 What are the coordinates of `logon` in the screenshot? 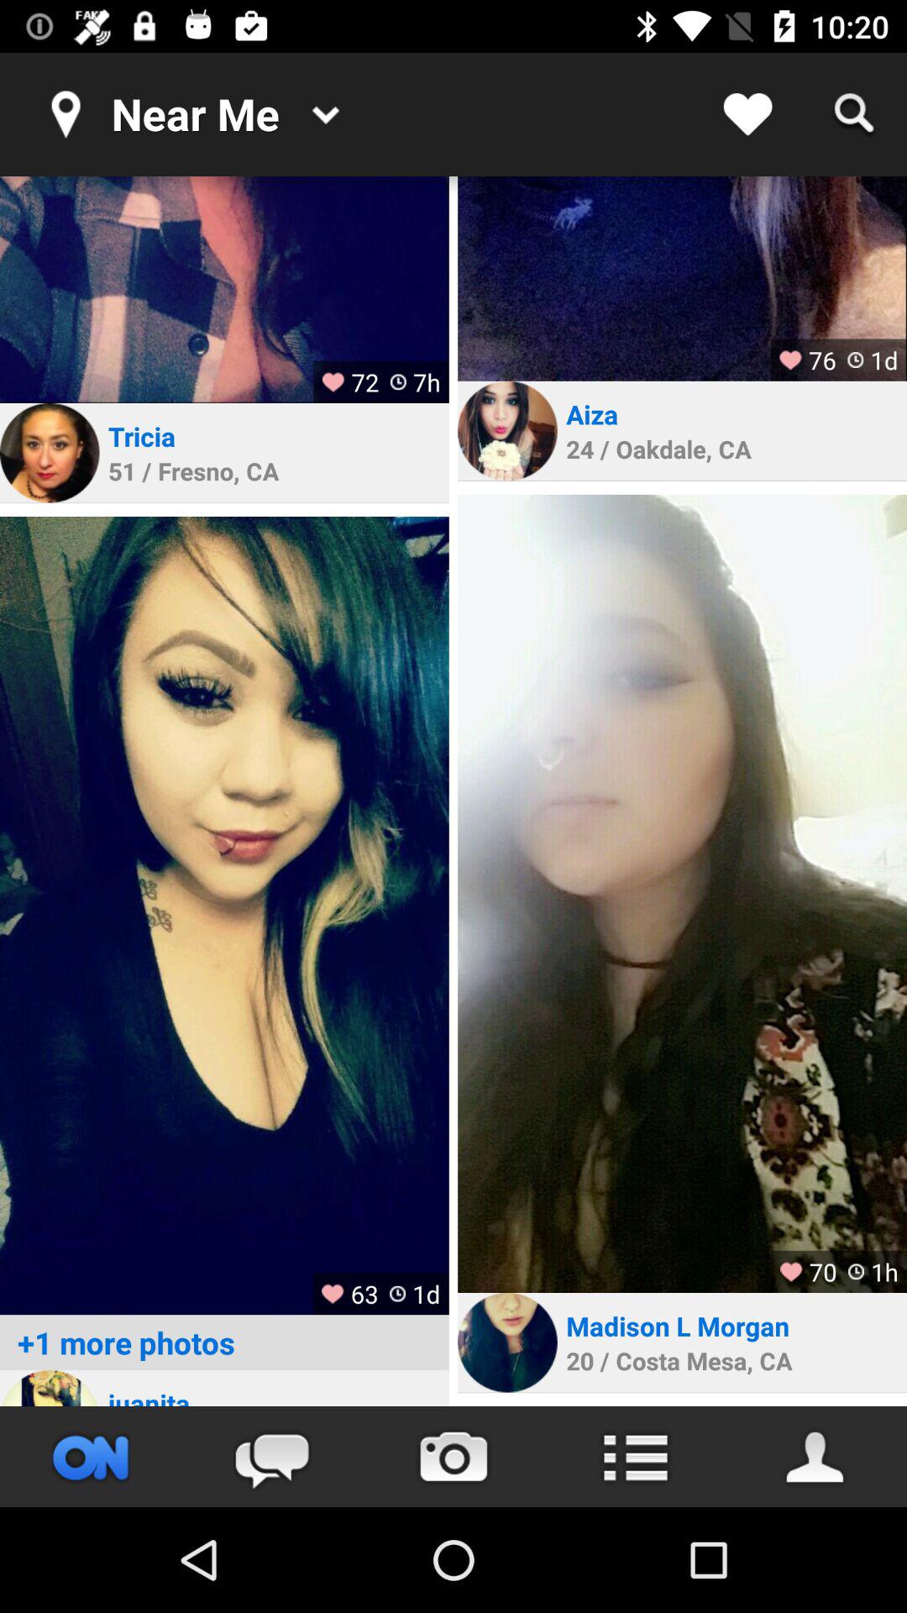 It's located at (50, 1388).